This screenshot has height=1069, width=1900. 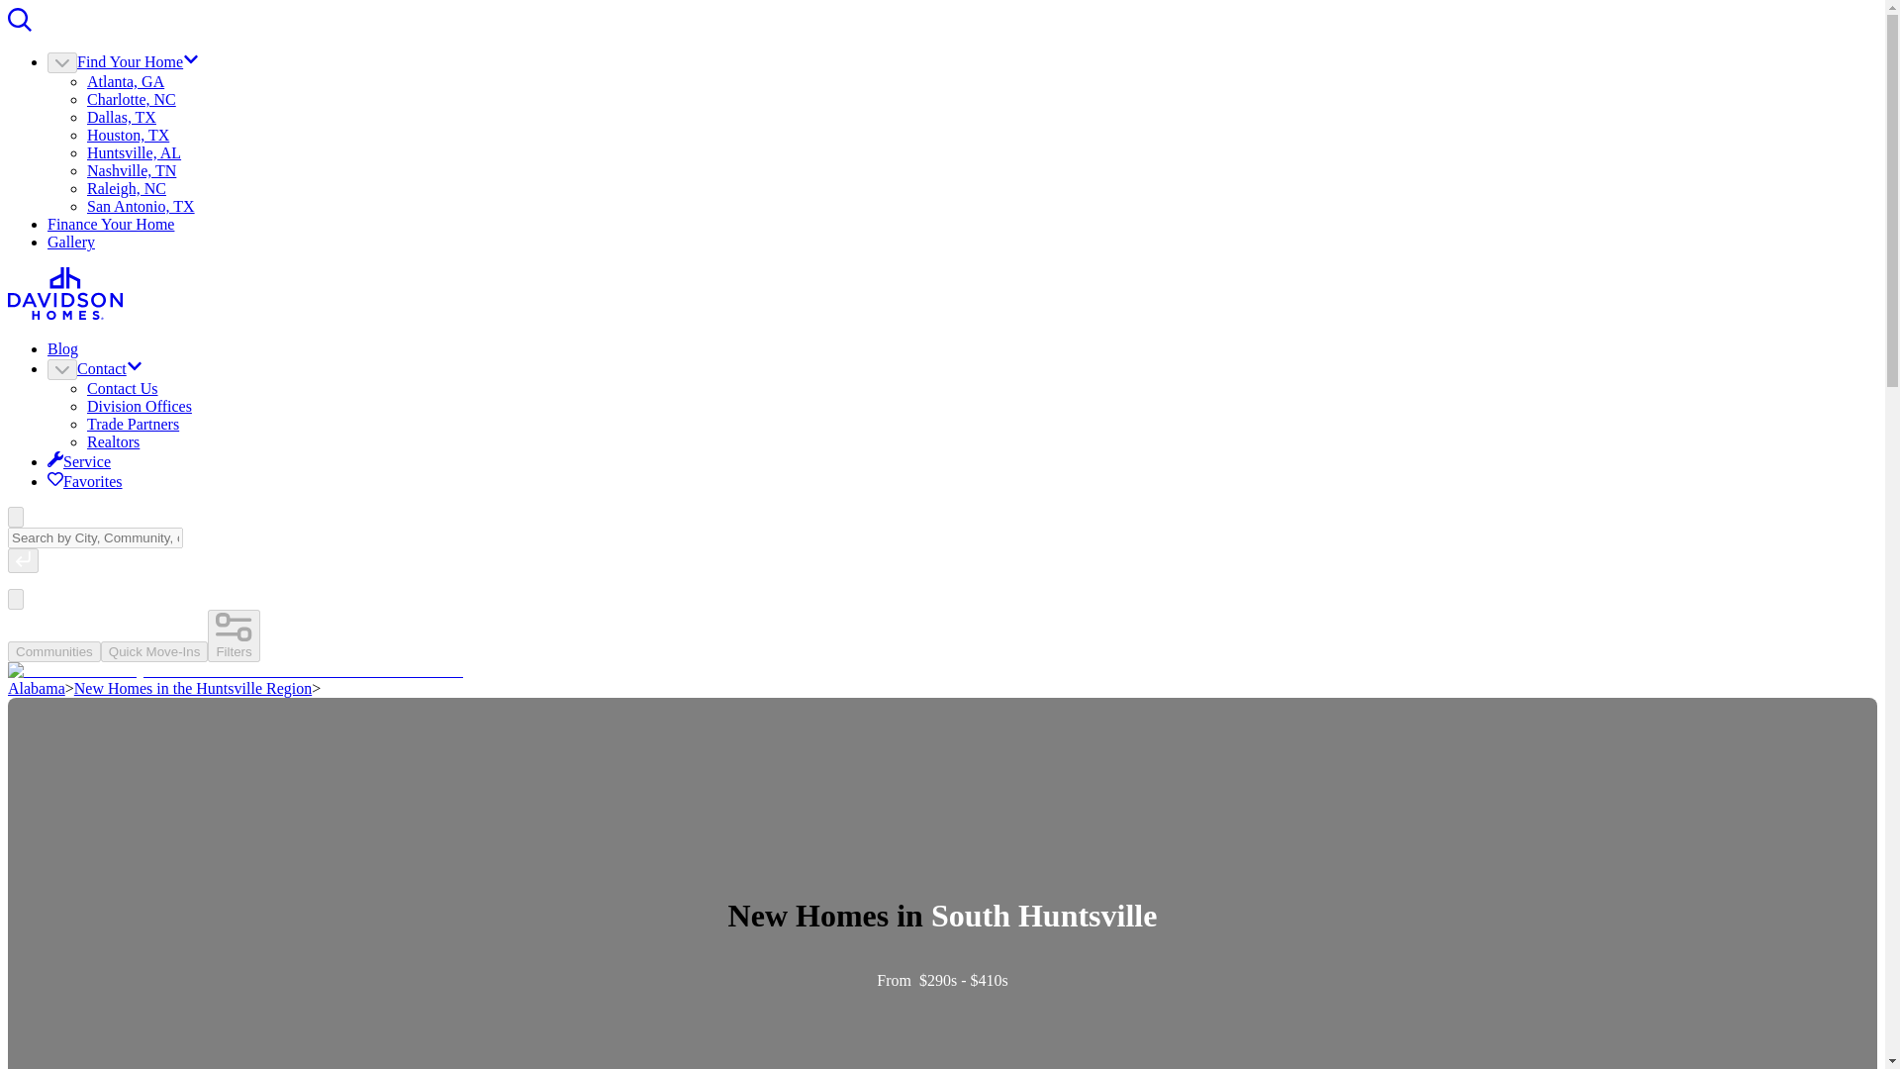 What do you see at coordinates (132, 99) in the screenshot?
I see `Charlotte, NC` at bounding box center [132, 99].